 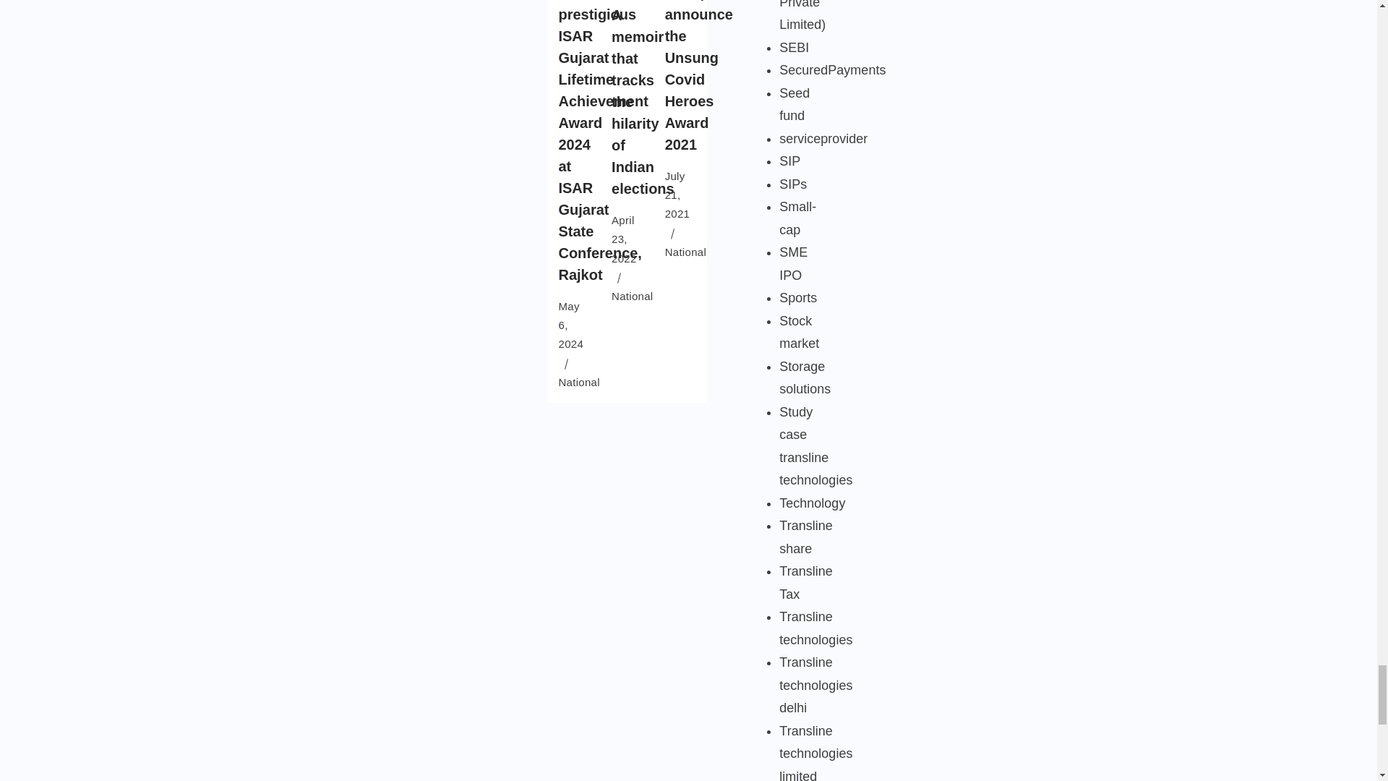 I want to click on National, so click(x=578, y=382).